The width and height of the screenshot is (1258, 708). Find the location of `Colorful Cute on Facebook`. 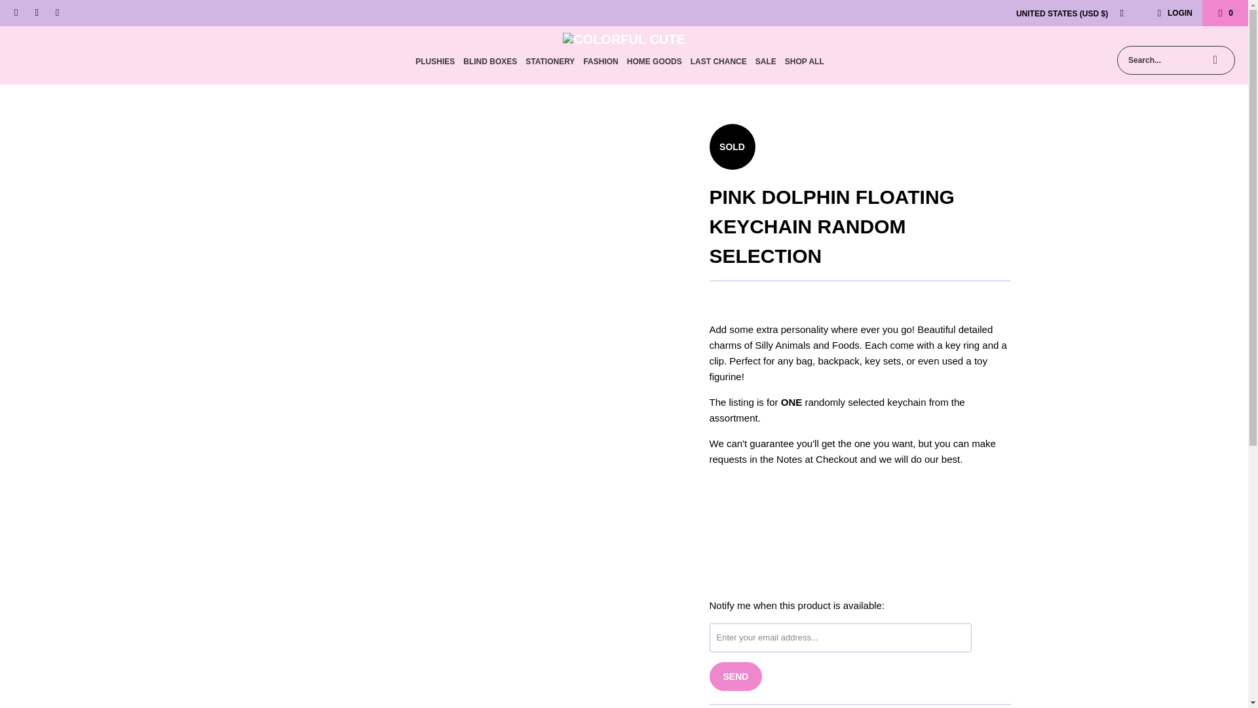

Colorful Cute on Facebook is located at coordinates (16, 13).